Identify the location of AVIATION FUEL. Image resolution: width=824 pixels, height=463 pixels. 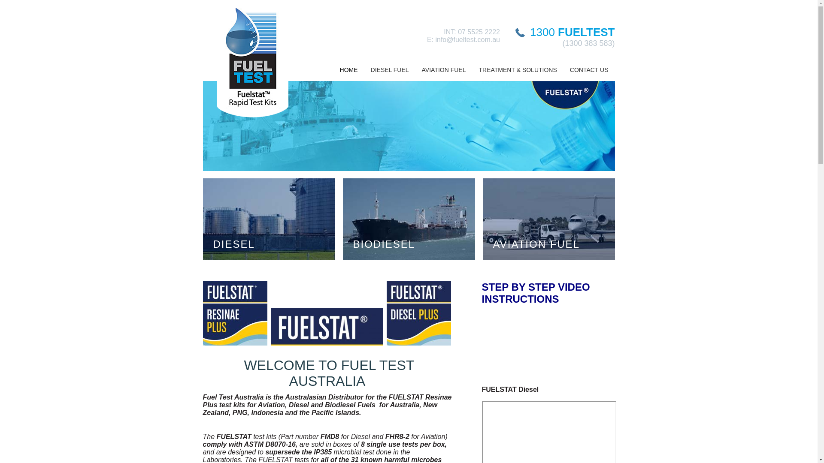
(444, 72).